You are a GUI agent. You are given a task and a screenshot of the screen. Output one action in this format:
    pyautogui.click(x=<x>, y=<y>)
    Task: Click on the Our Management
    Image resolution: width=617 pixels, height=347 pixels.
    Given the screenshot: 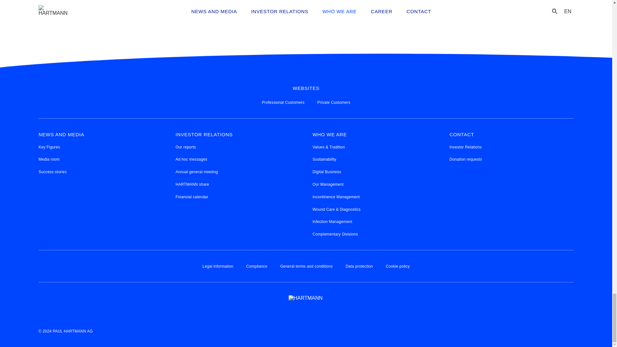 What is the action you would take?
    pyautogui.click(x=328, y=184)
    